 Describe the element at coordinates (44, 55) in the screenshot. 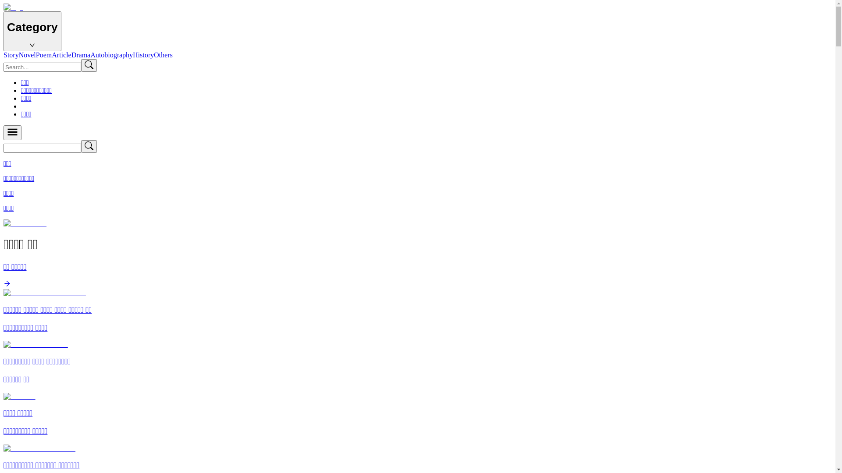

I see `Poem` at that location.